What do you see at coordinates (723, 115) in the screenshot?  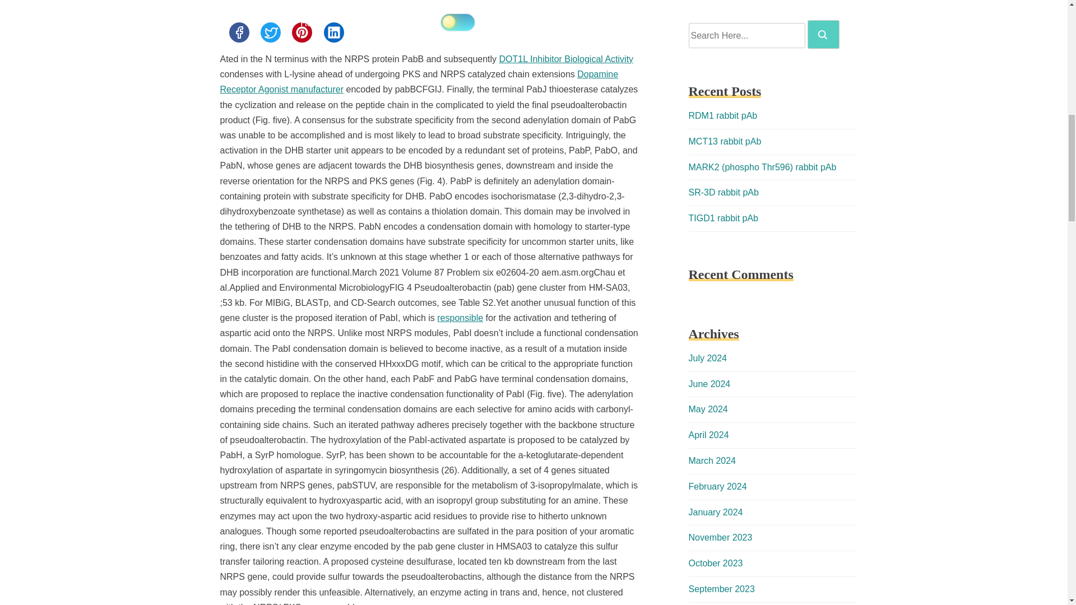 I see `RDM1 rabbit pAb` at bounding box center [723, 115].